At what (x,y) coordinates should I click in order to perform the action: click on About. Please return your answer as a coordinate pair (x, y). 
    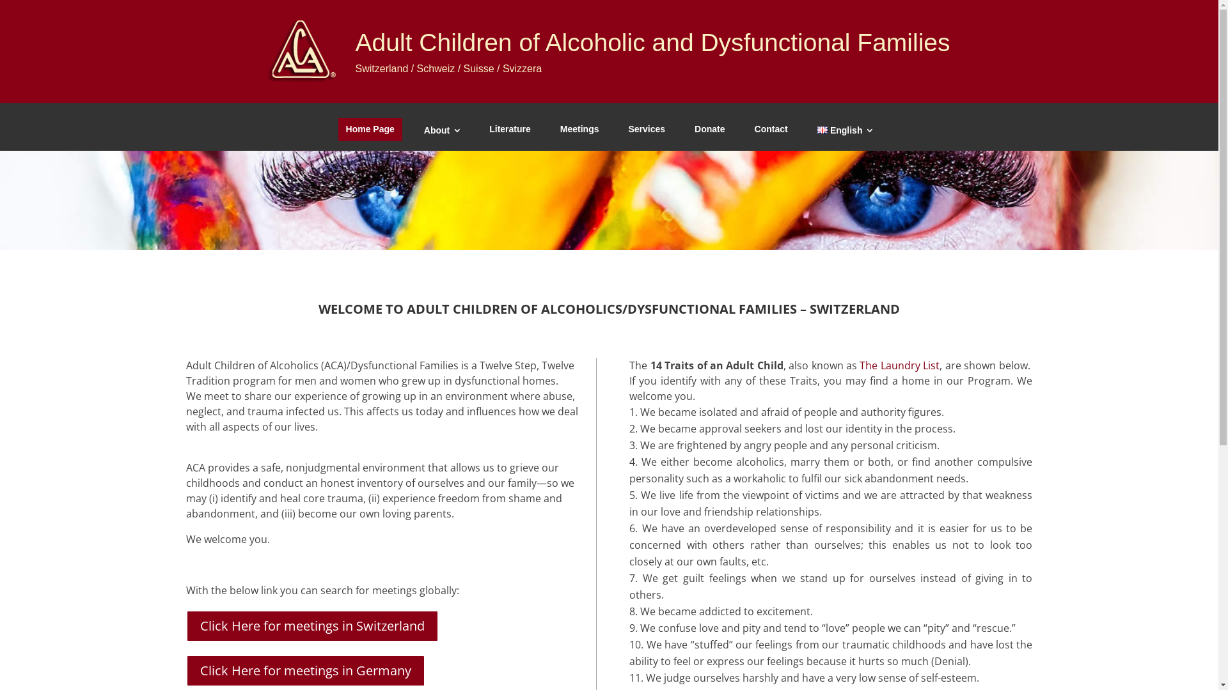
    Looking at the image, I should click on (442, 130).